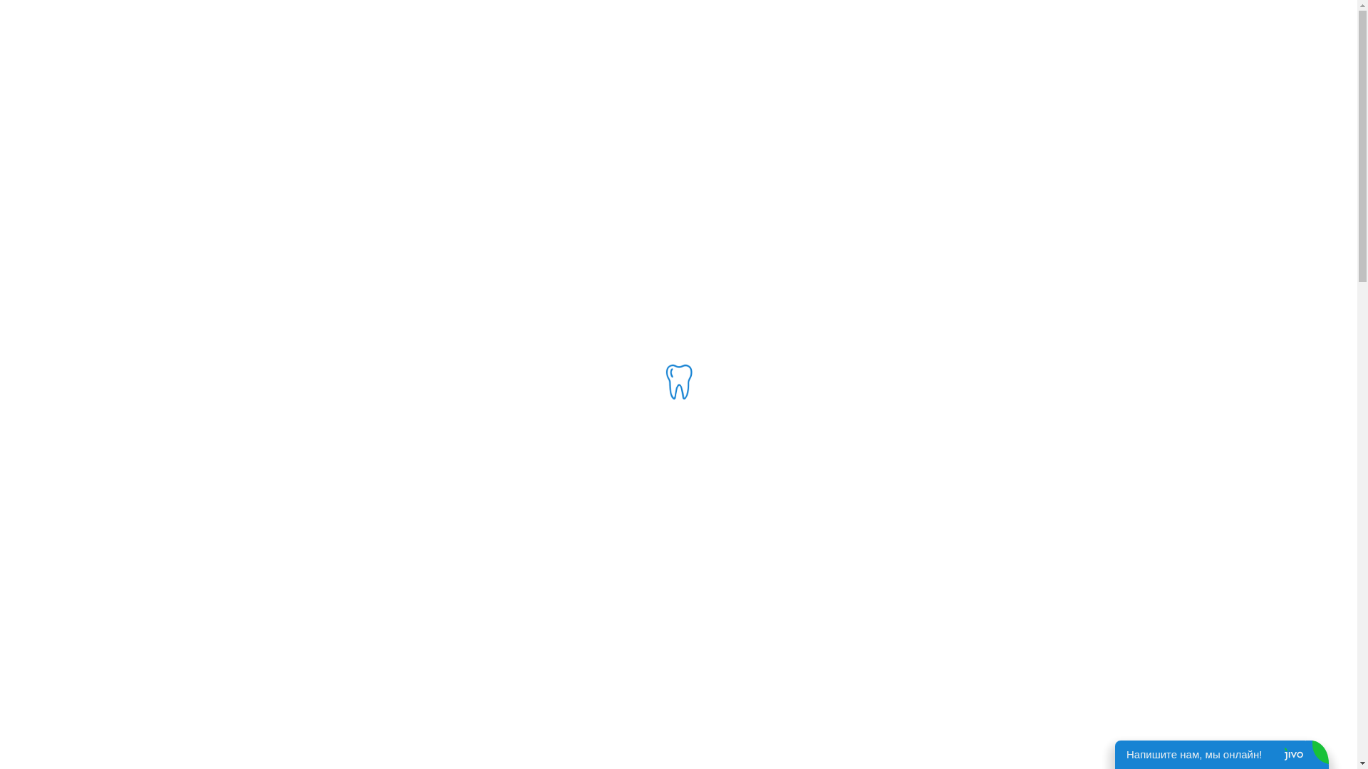 This screenshot has width=1368, height=769. Describe the element at coordinates (708, 16) in the screenshot. I see `info@dentix.by` at that location.